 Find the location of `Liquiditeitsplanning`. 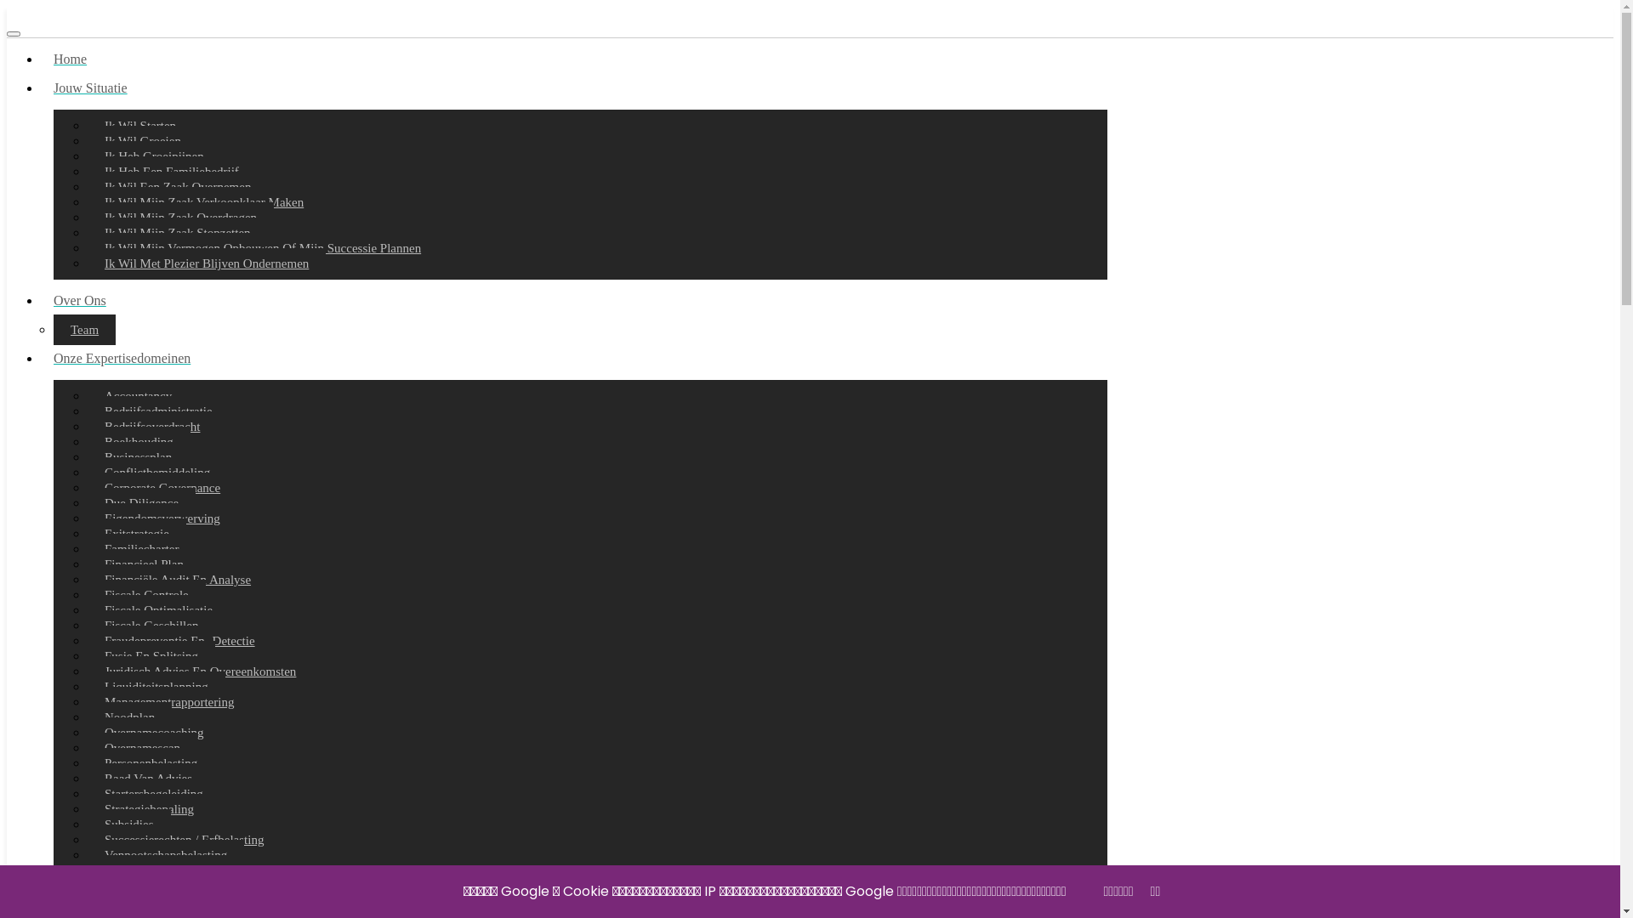

Liquiditeitsplanning is located at coordinates (156, 687).